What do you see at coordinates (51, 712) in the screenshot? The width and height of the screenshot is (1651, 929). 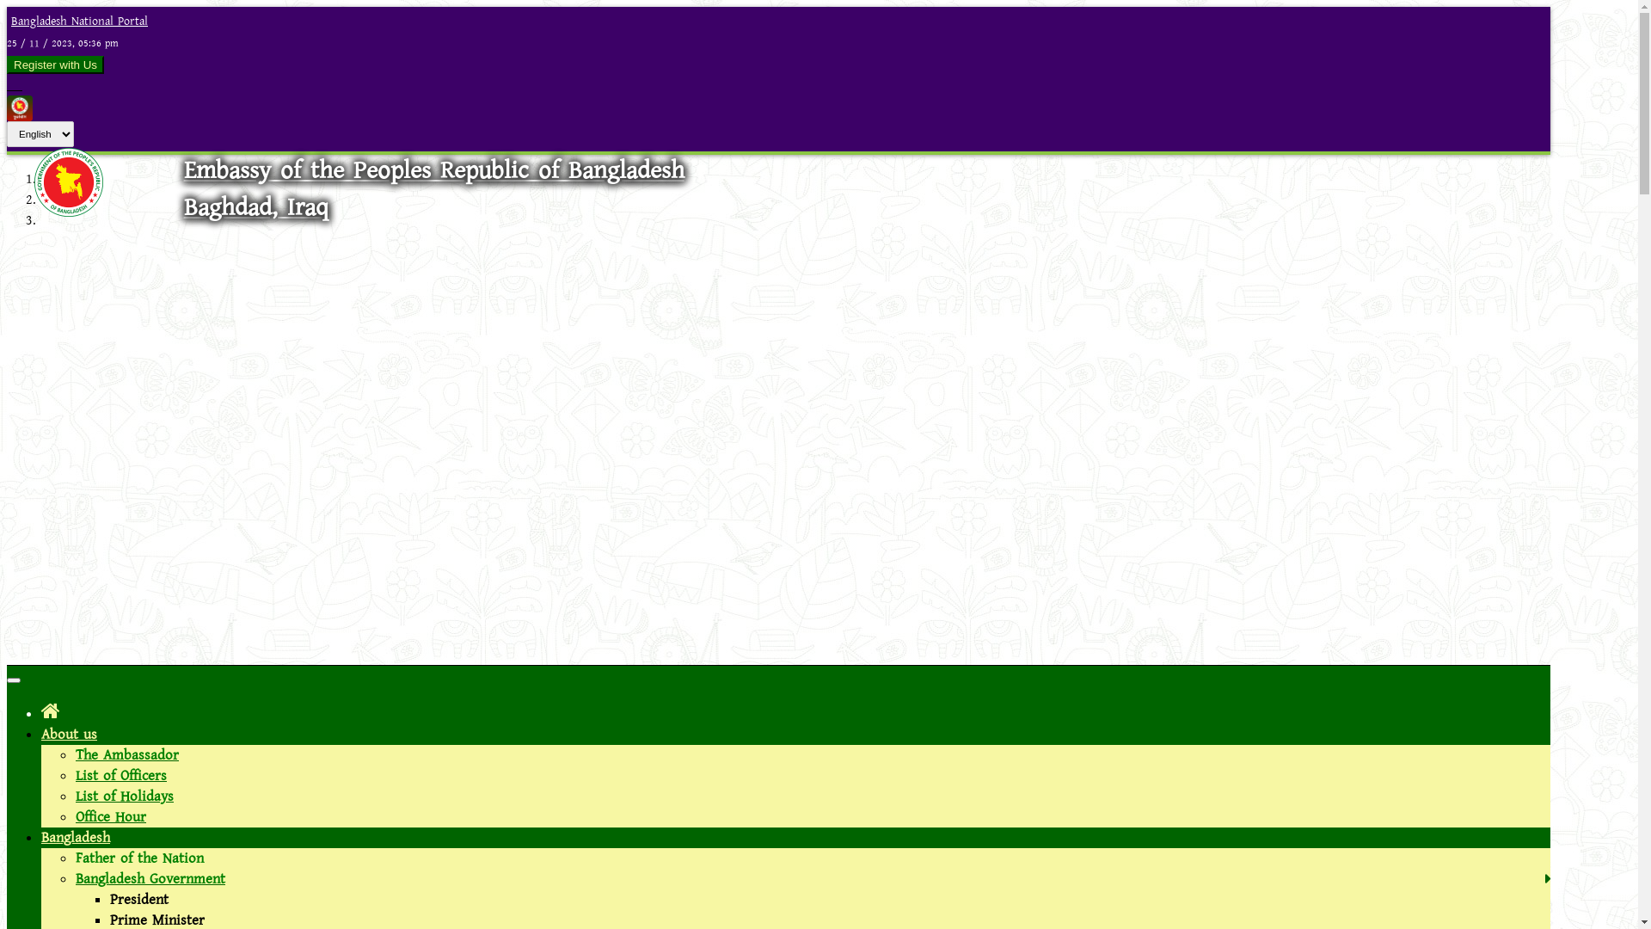 I see `Home` at bounding box center [51, 712].